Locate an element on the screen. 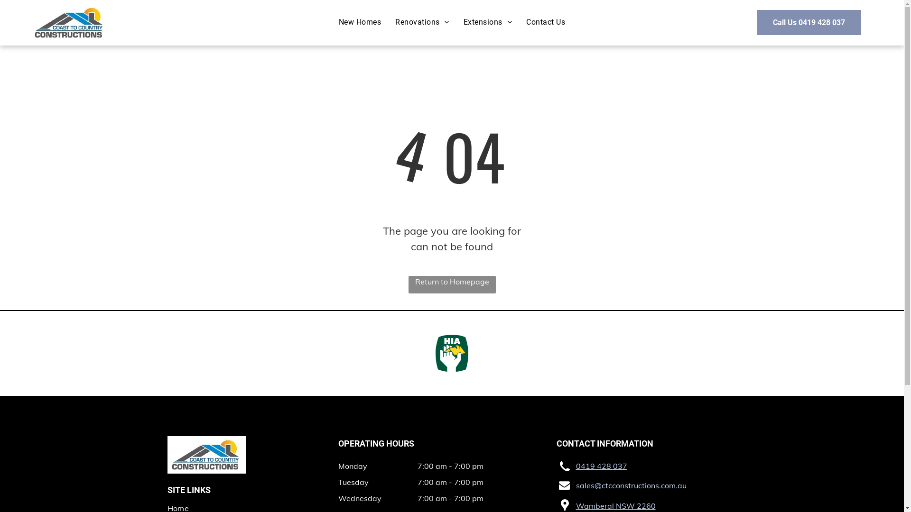 The height and width of the screenshot is (512, 911). New Homes is located at coordinates (360, 22).